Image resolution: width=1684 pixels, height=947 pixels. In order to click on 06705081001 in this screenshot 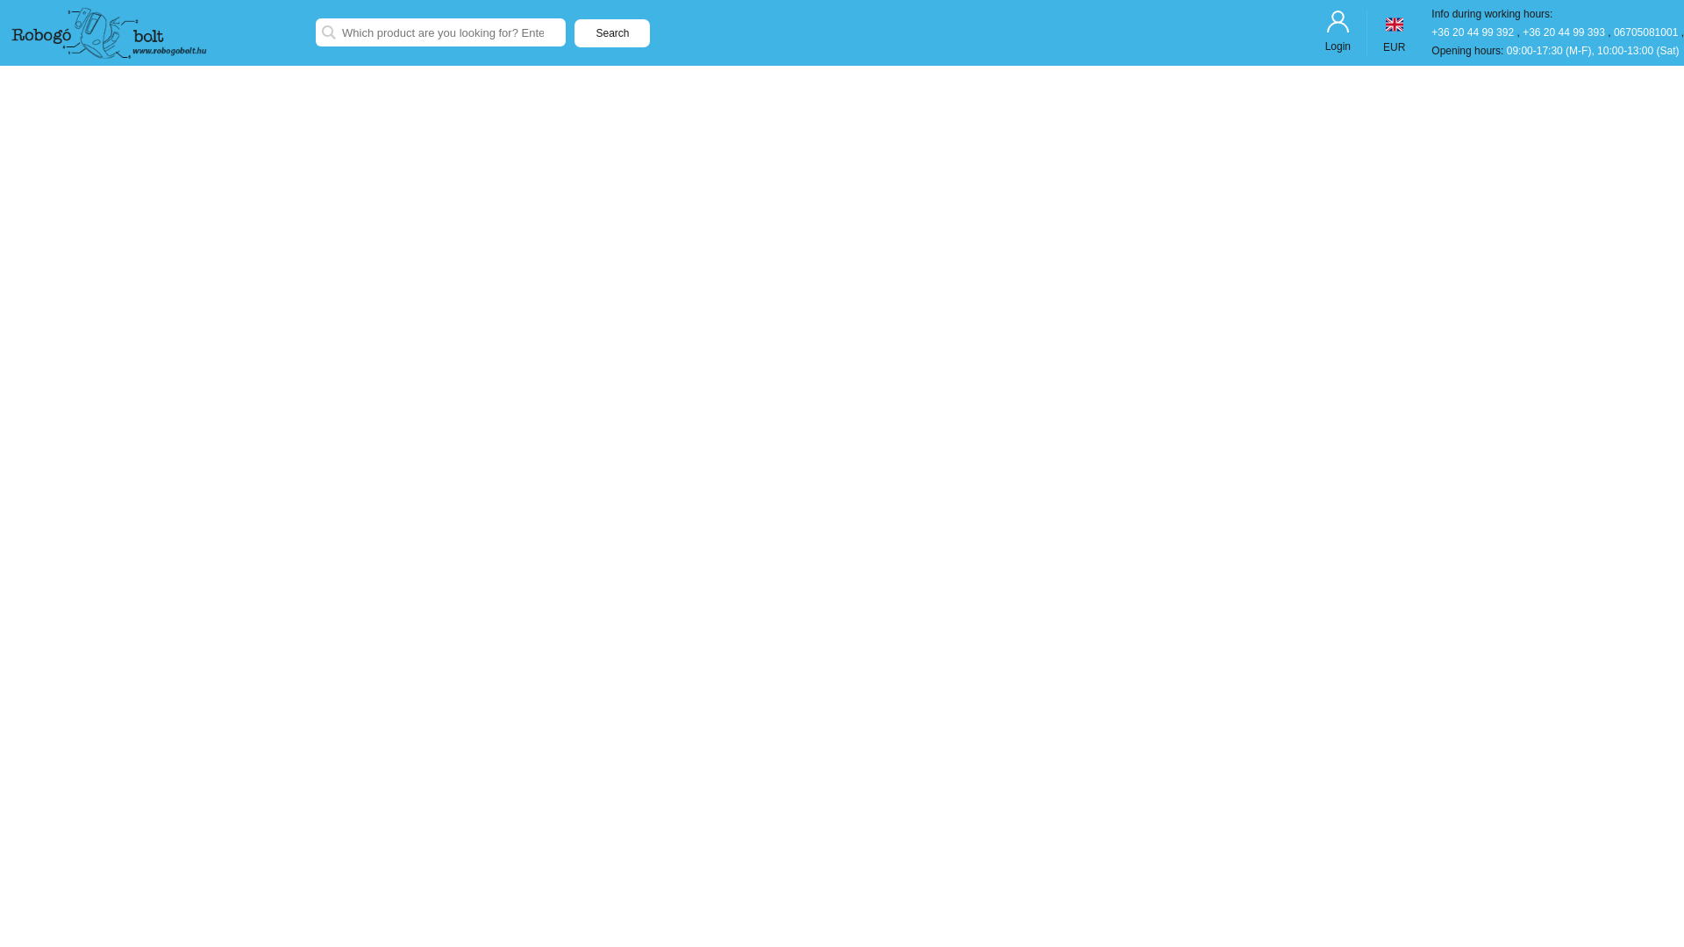, I will do `click(1647, 32)`.